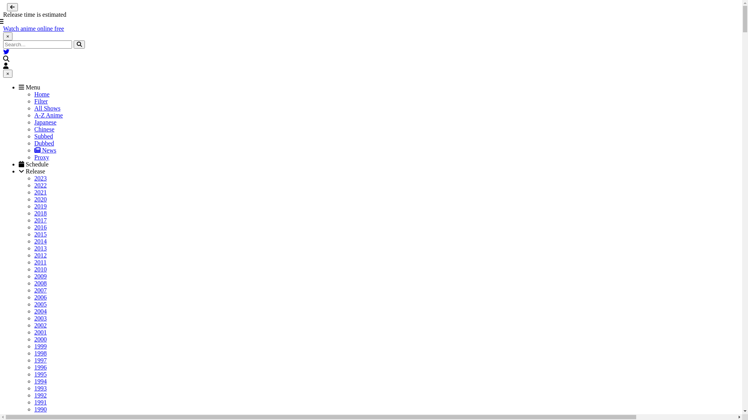 This screenshot has width=748, height=420. I want to click on 2005, so click(41, 304).